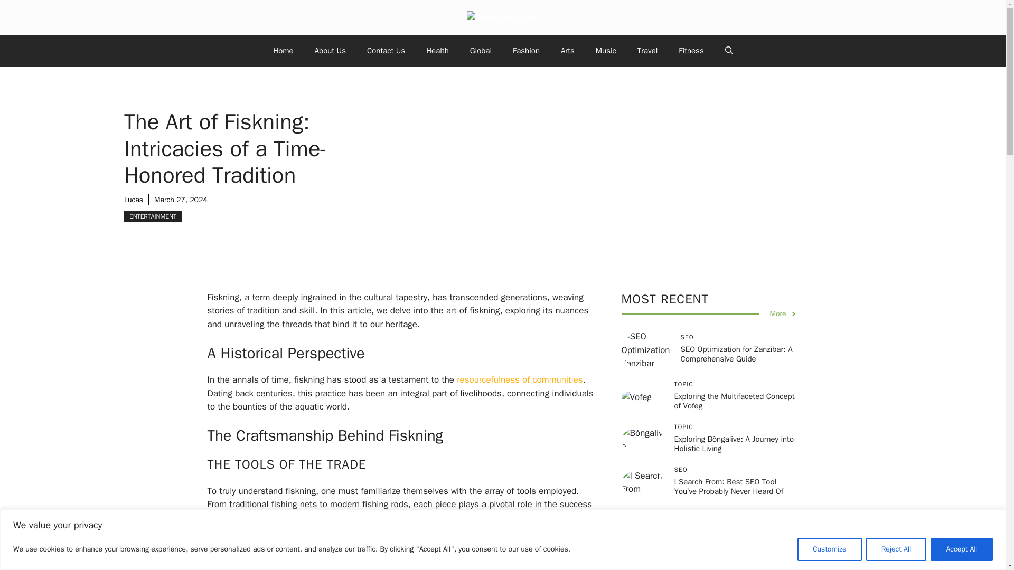 This screenshot has height=570, width=1014. I want to click on Music, so click(605, 51).